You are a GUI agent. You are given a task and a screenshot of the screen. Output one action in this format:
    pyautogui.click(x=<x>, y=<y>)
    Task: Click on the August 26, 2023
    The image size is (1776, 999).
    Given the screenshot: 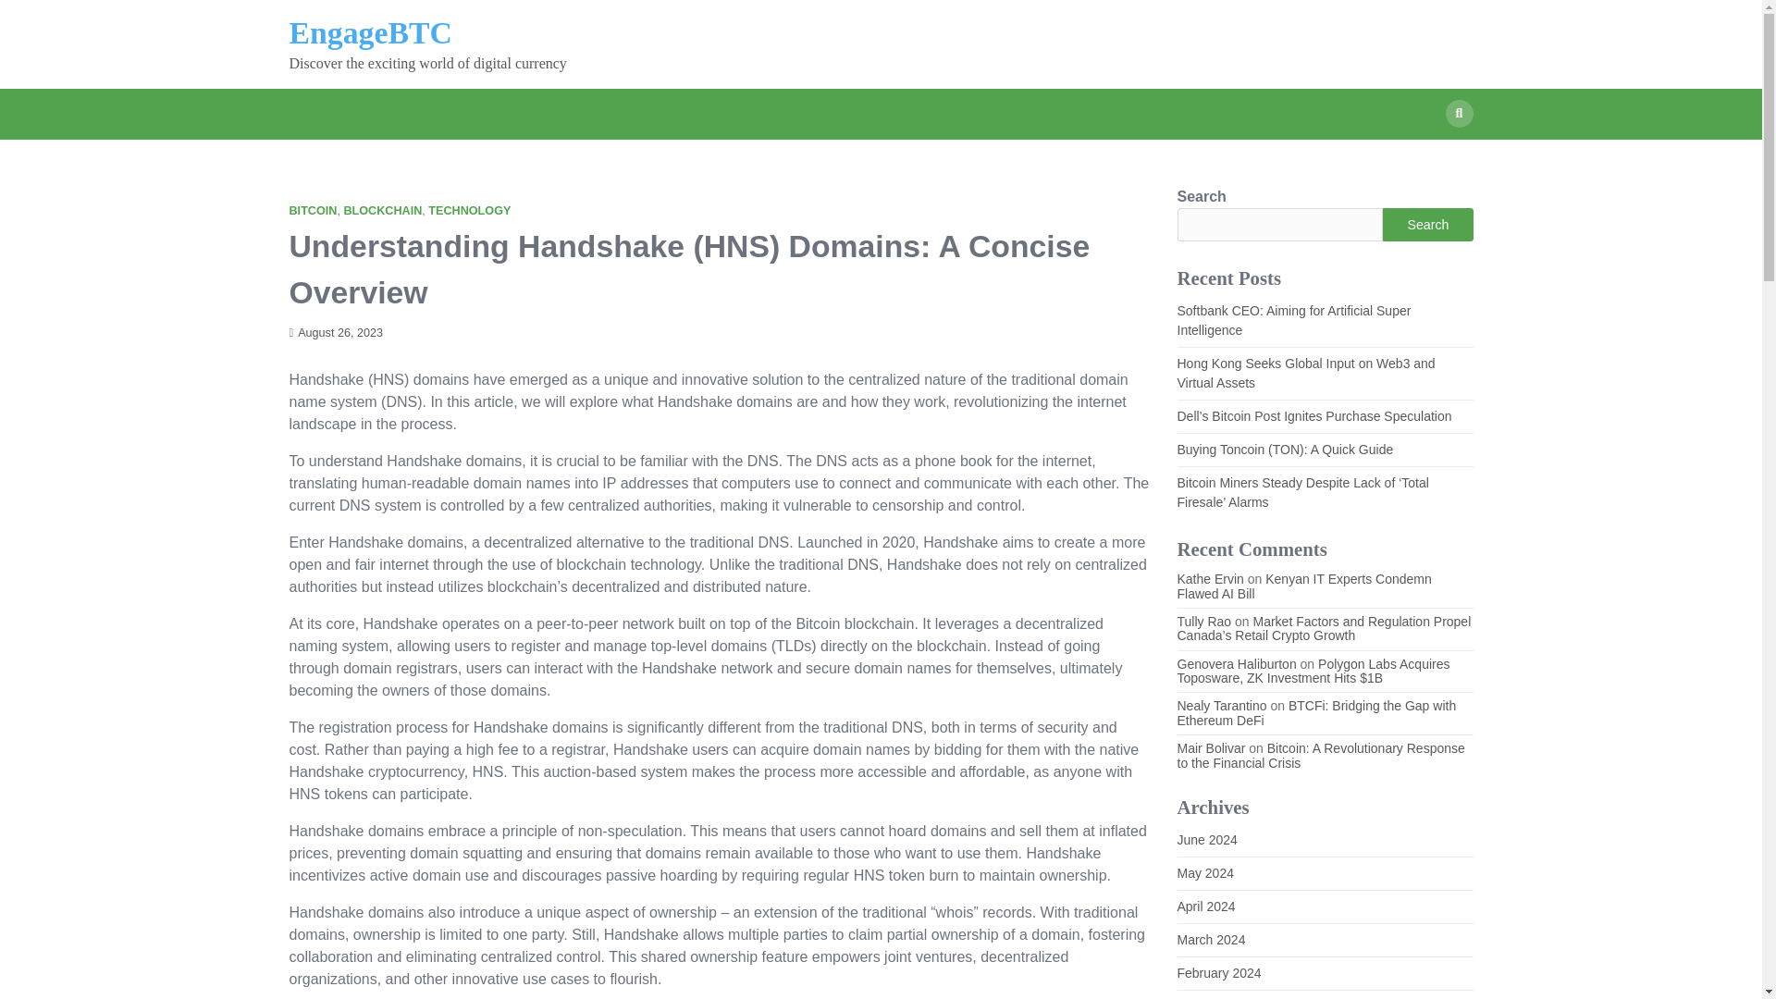 What is the action you would take?
    pyautogui.click(x=335, y=333)
    